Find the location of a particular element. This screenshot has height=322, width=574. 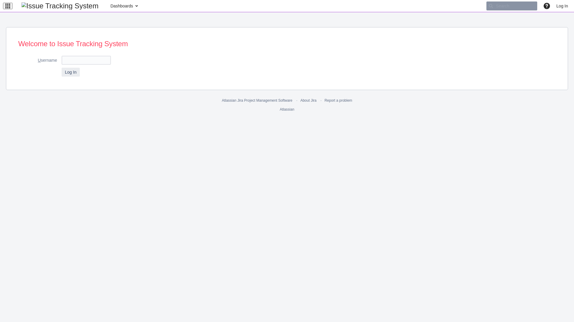

Search is located at coordinates (512, 6).